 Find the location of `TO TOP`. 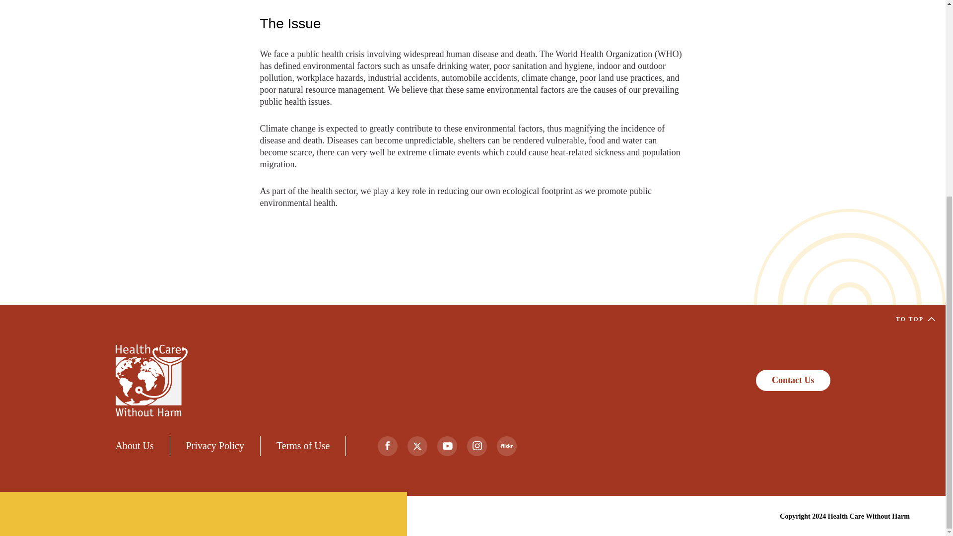

TO TOP is located at coordinates (915, 320).